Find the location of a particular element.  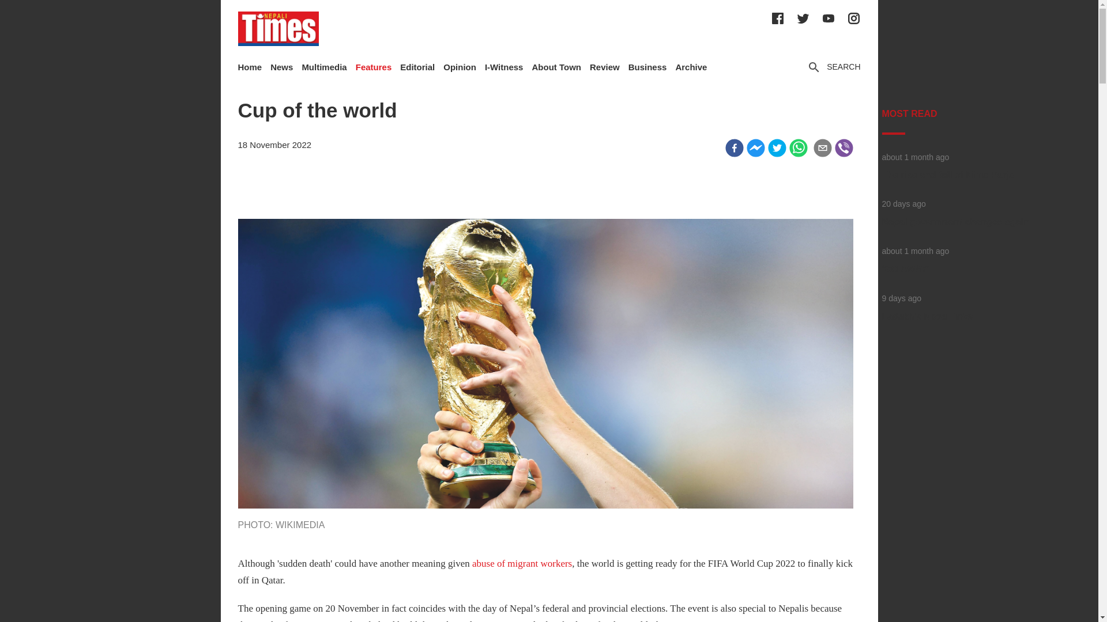

abuse of migrant workers is located at coordinates (522, 563).